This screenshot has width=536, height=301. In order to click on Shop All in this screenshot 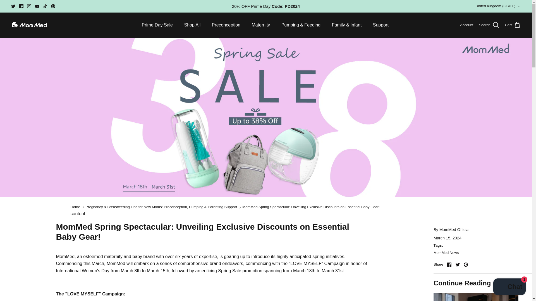, I will do `click(192, 25)`.